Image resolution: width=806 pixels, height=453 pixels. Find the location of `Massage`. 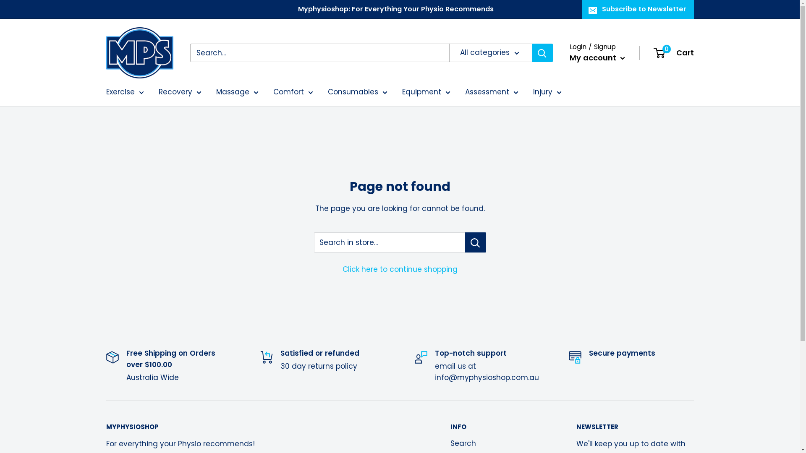

Massage is located at coordinates (237, 92).